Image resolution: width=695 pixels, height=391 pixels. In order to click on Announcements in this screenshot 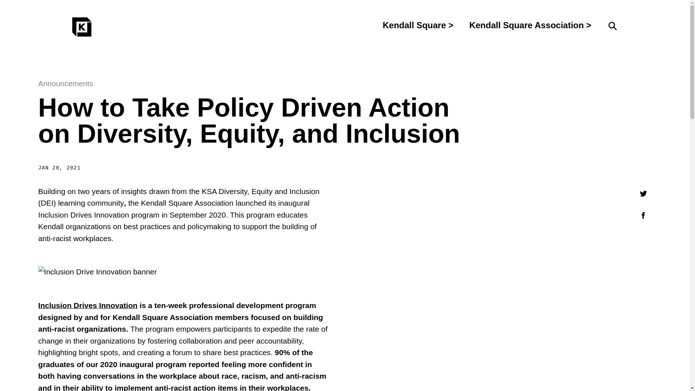, I will do `click(66, 83)`.